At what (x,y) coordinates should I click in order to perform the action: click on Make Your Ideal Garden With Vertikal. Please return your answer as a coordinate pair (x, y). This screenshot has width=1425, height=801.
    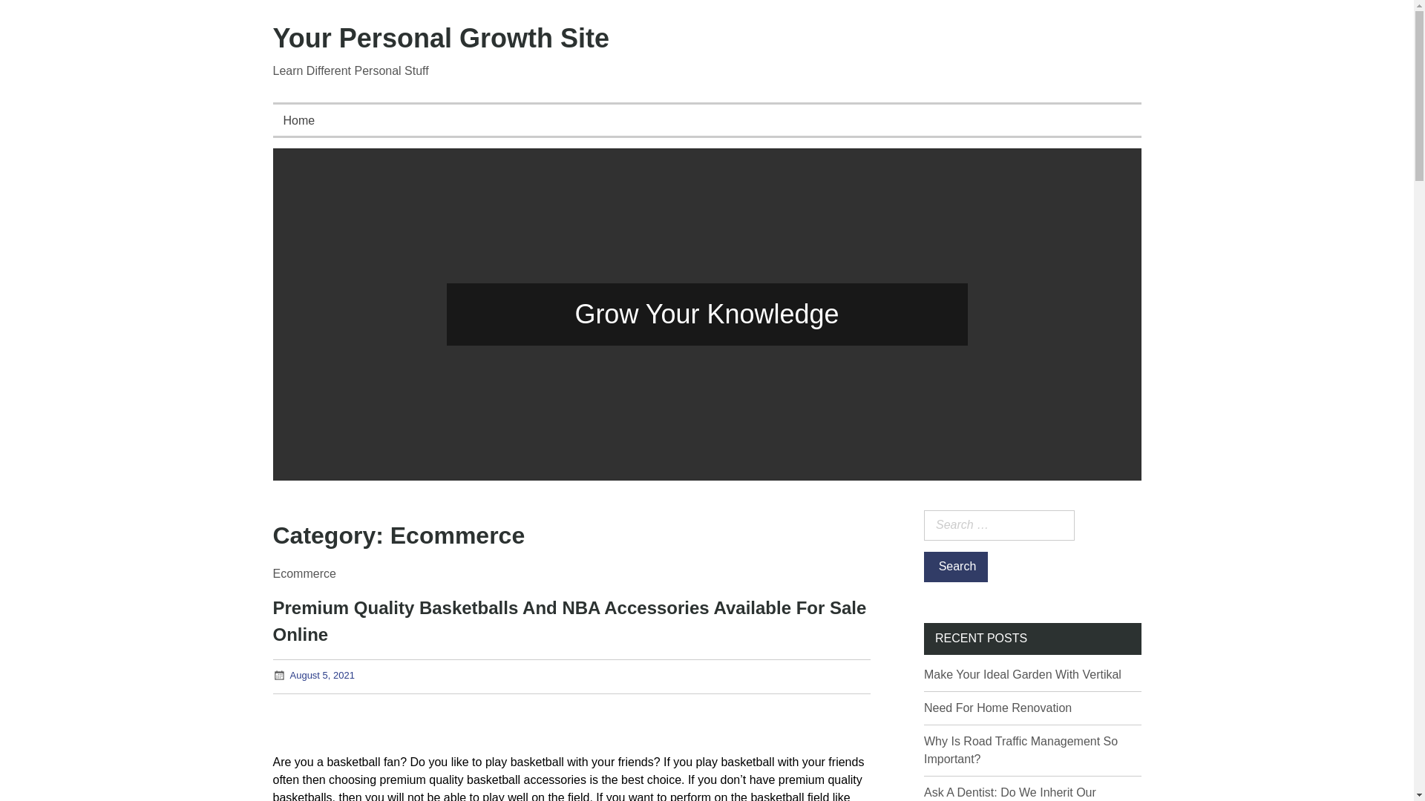
    Looking at the image, I should click on (1023, 674).